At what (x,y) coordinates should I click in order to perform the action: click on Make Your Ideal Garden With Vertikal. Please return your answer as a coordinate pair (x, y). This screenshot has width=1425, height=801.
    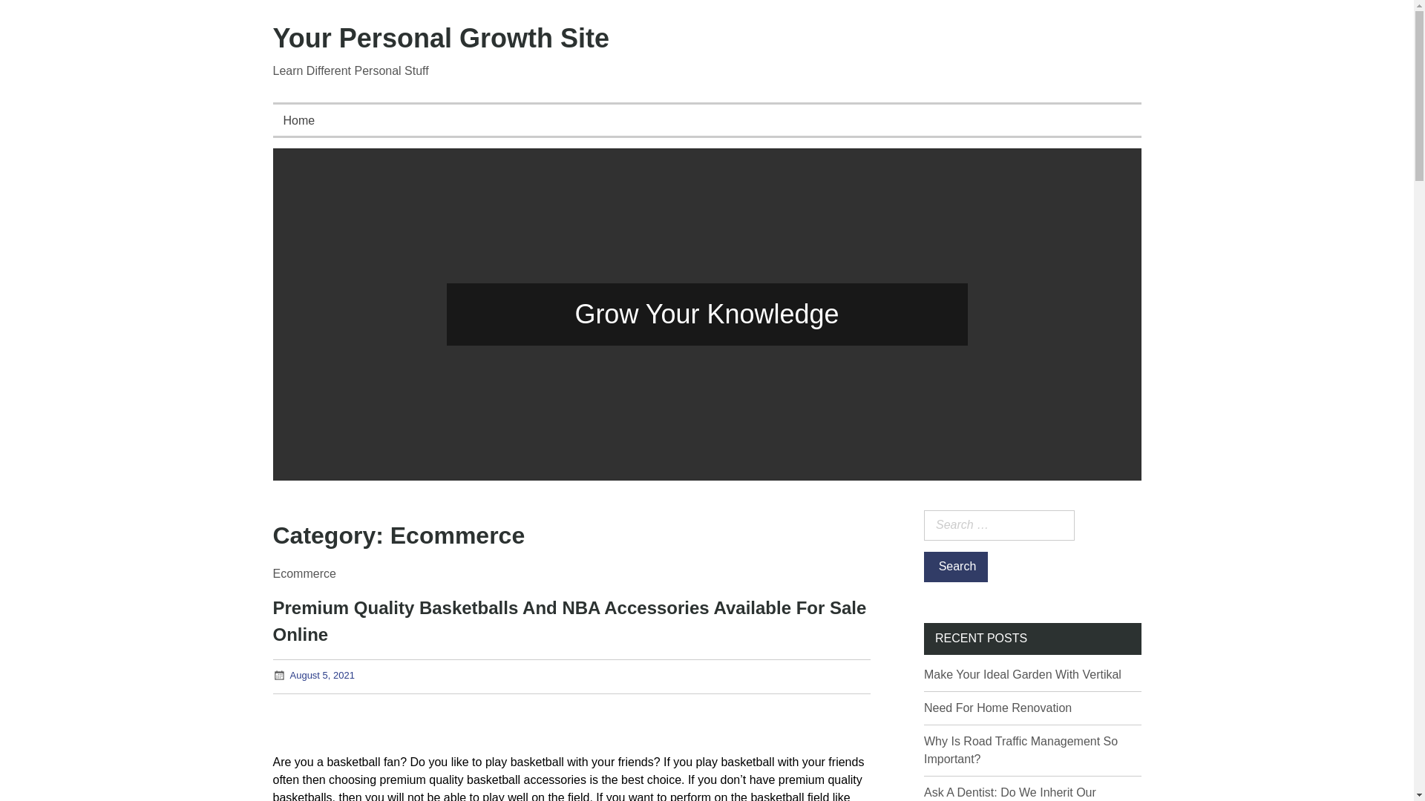
    Looking at the image, I should click on (1023, 674).